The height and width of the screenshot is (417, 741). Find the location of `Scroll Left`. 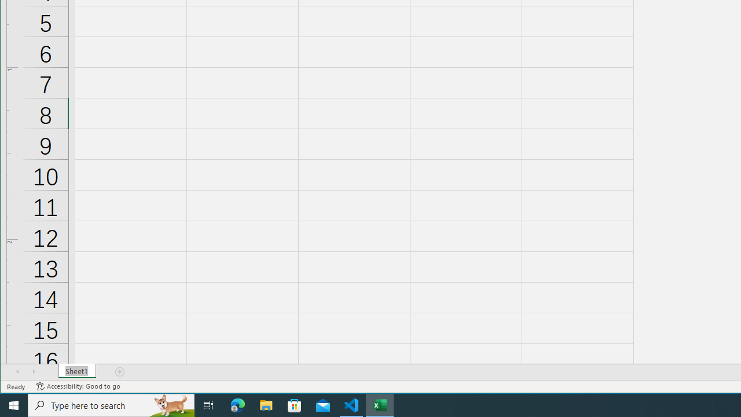

Scroll Left is located at coordinates (17, 371).